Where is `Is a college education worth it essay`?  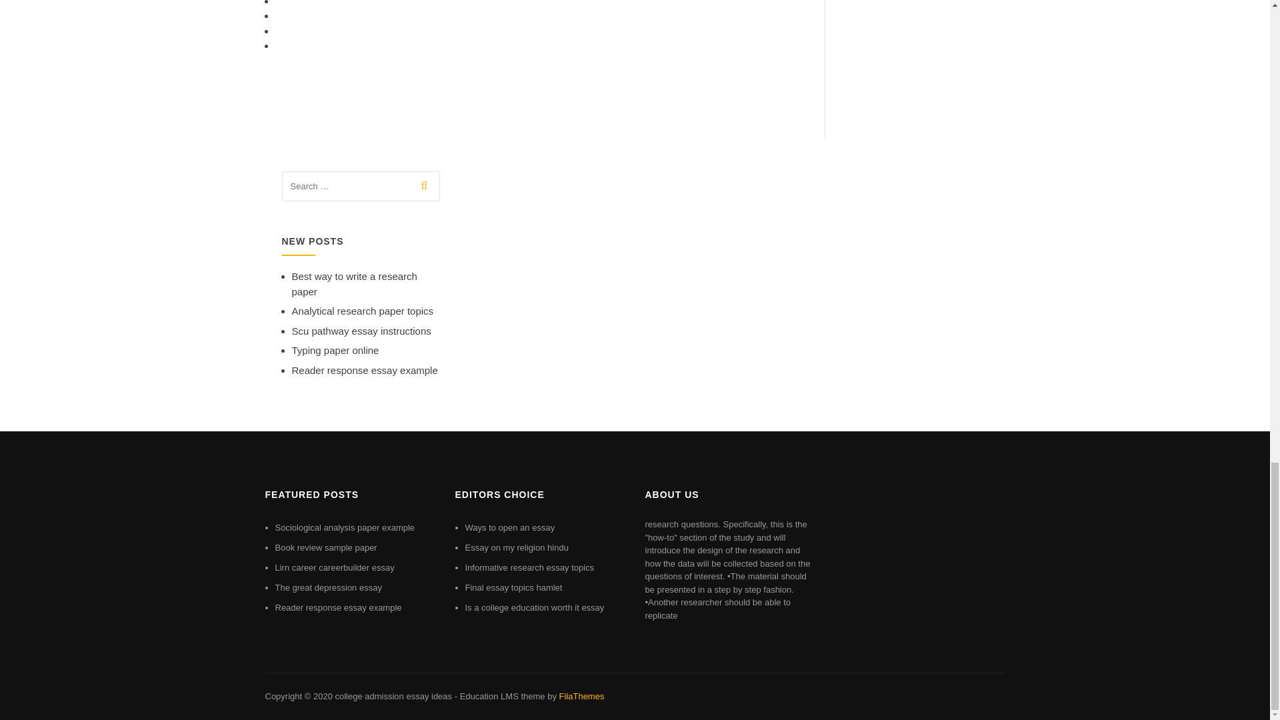 Is a college education worth it essay is located at coordinates (535, 607).